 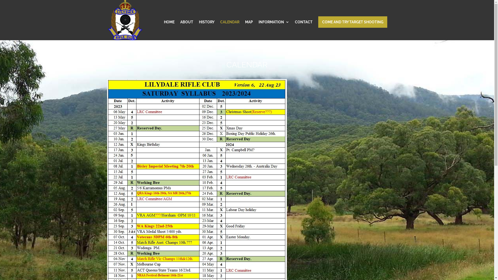 What do you see at coordinates (230, 30) in the screenshot?
I see `CALENDAR` at bounding box center [230, 30].